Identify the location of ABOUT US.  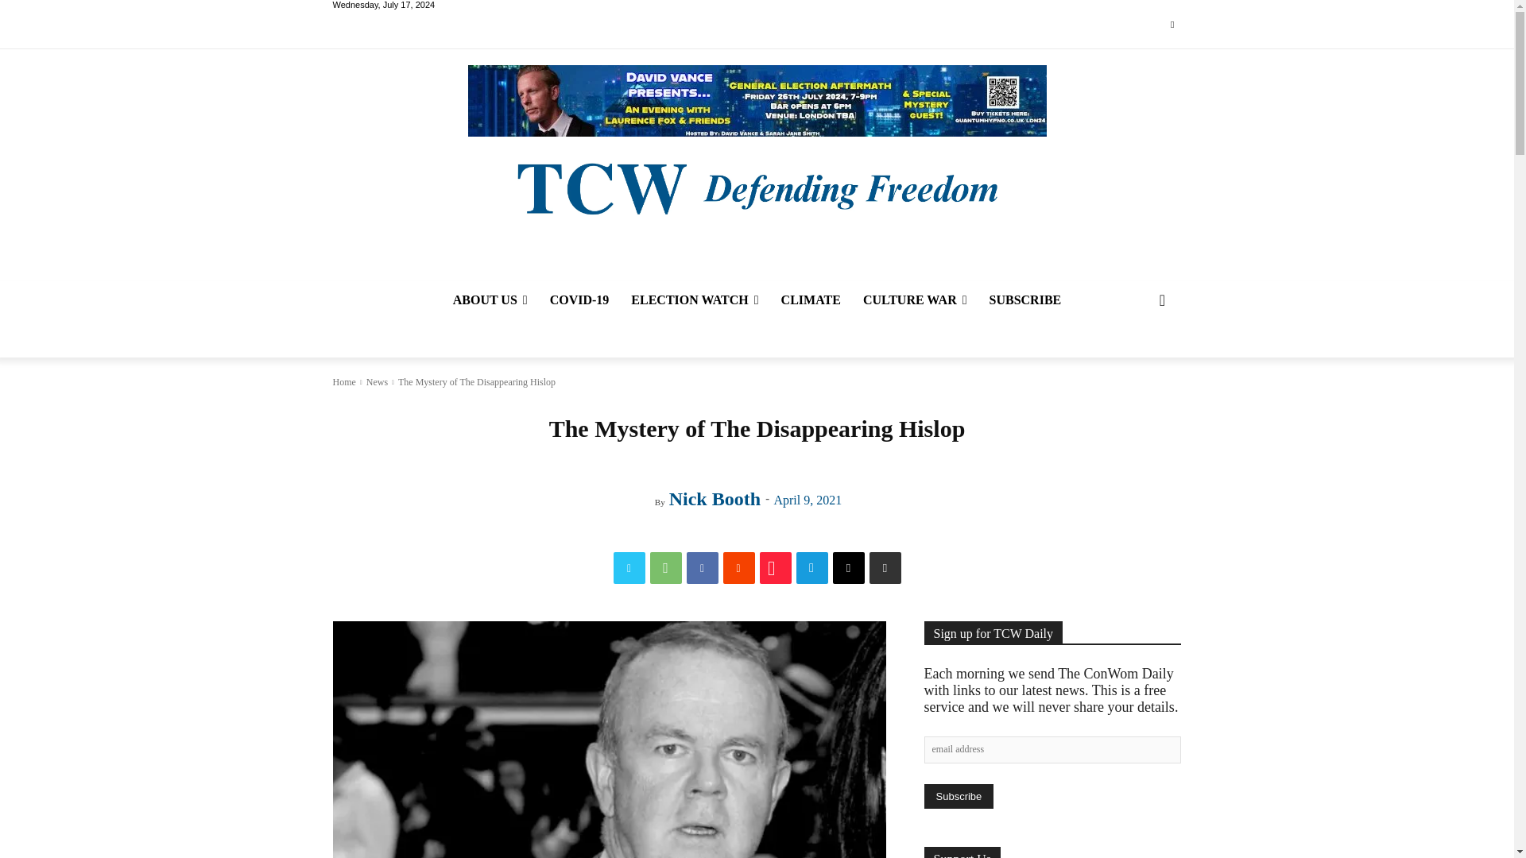
(490, 300).